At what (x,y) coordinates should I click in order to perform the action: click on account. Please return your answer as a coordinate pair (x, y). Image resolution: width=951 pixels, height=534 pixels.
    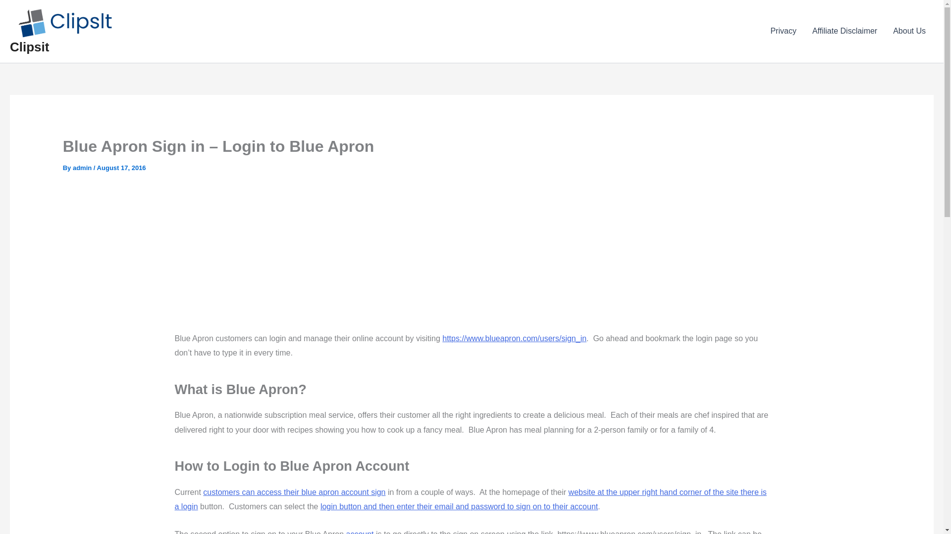
    Looking at the image, I should click on (360, 532).